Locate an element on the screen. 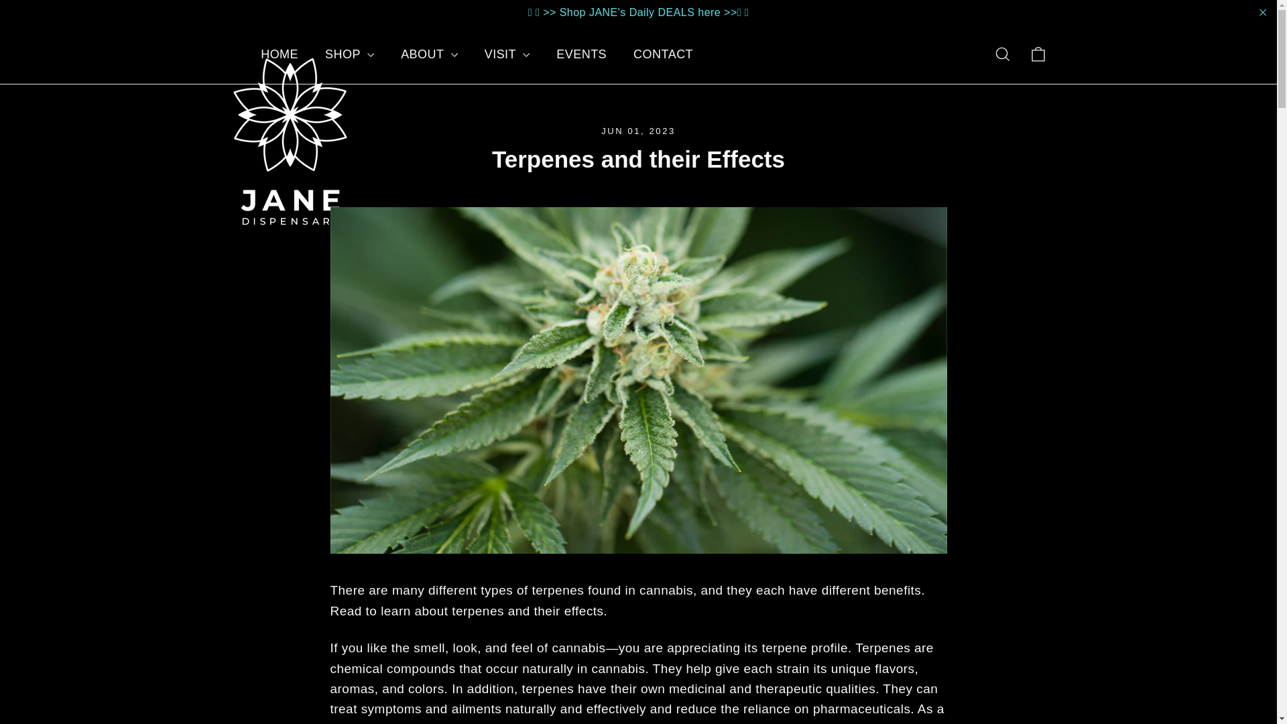 This screenshot has width=1287, height=724. ABOUT is located at coordinates (429, 54).